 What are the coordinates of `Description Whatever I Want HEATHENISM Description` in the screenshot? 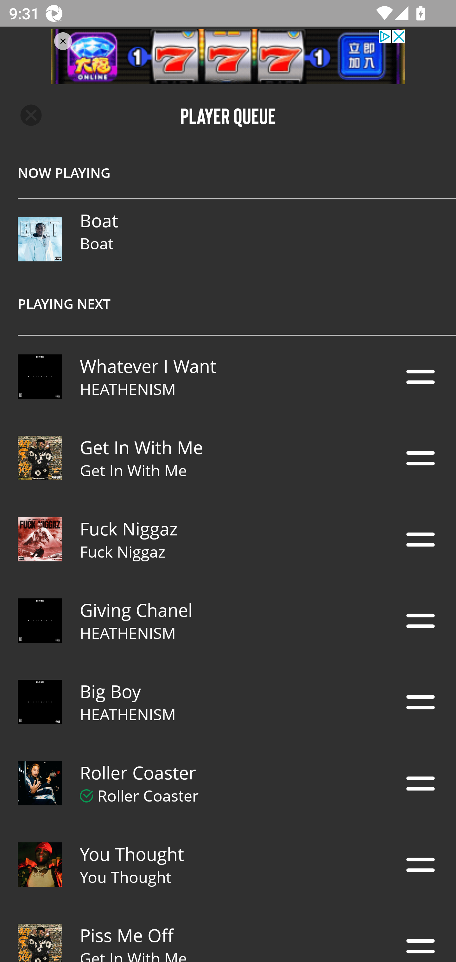 It's located at (228, 377).